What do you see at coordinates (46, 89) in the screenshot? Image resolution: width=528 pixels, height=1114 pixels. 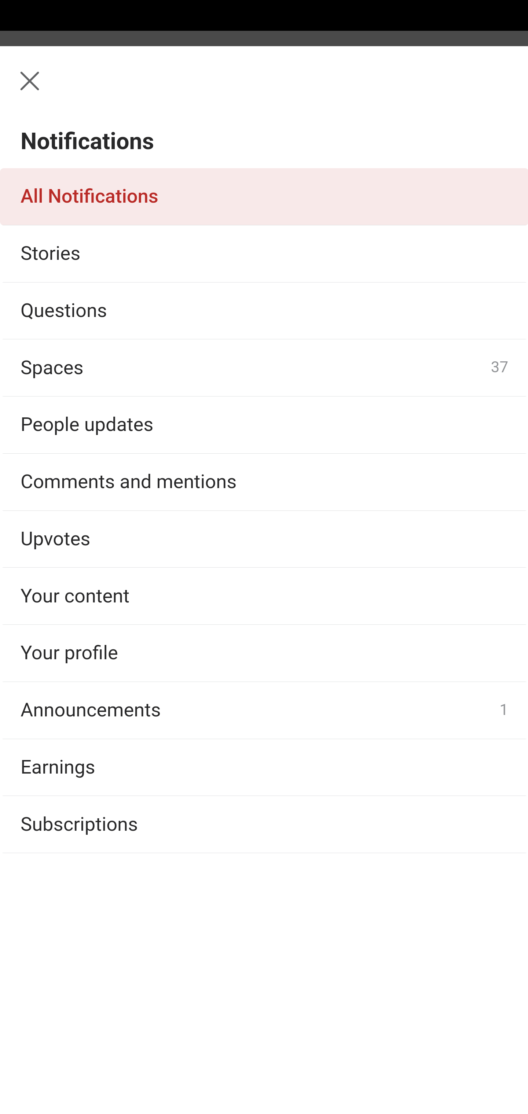 I see `Me` at bounding box center [46, 89].